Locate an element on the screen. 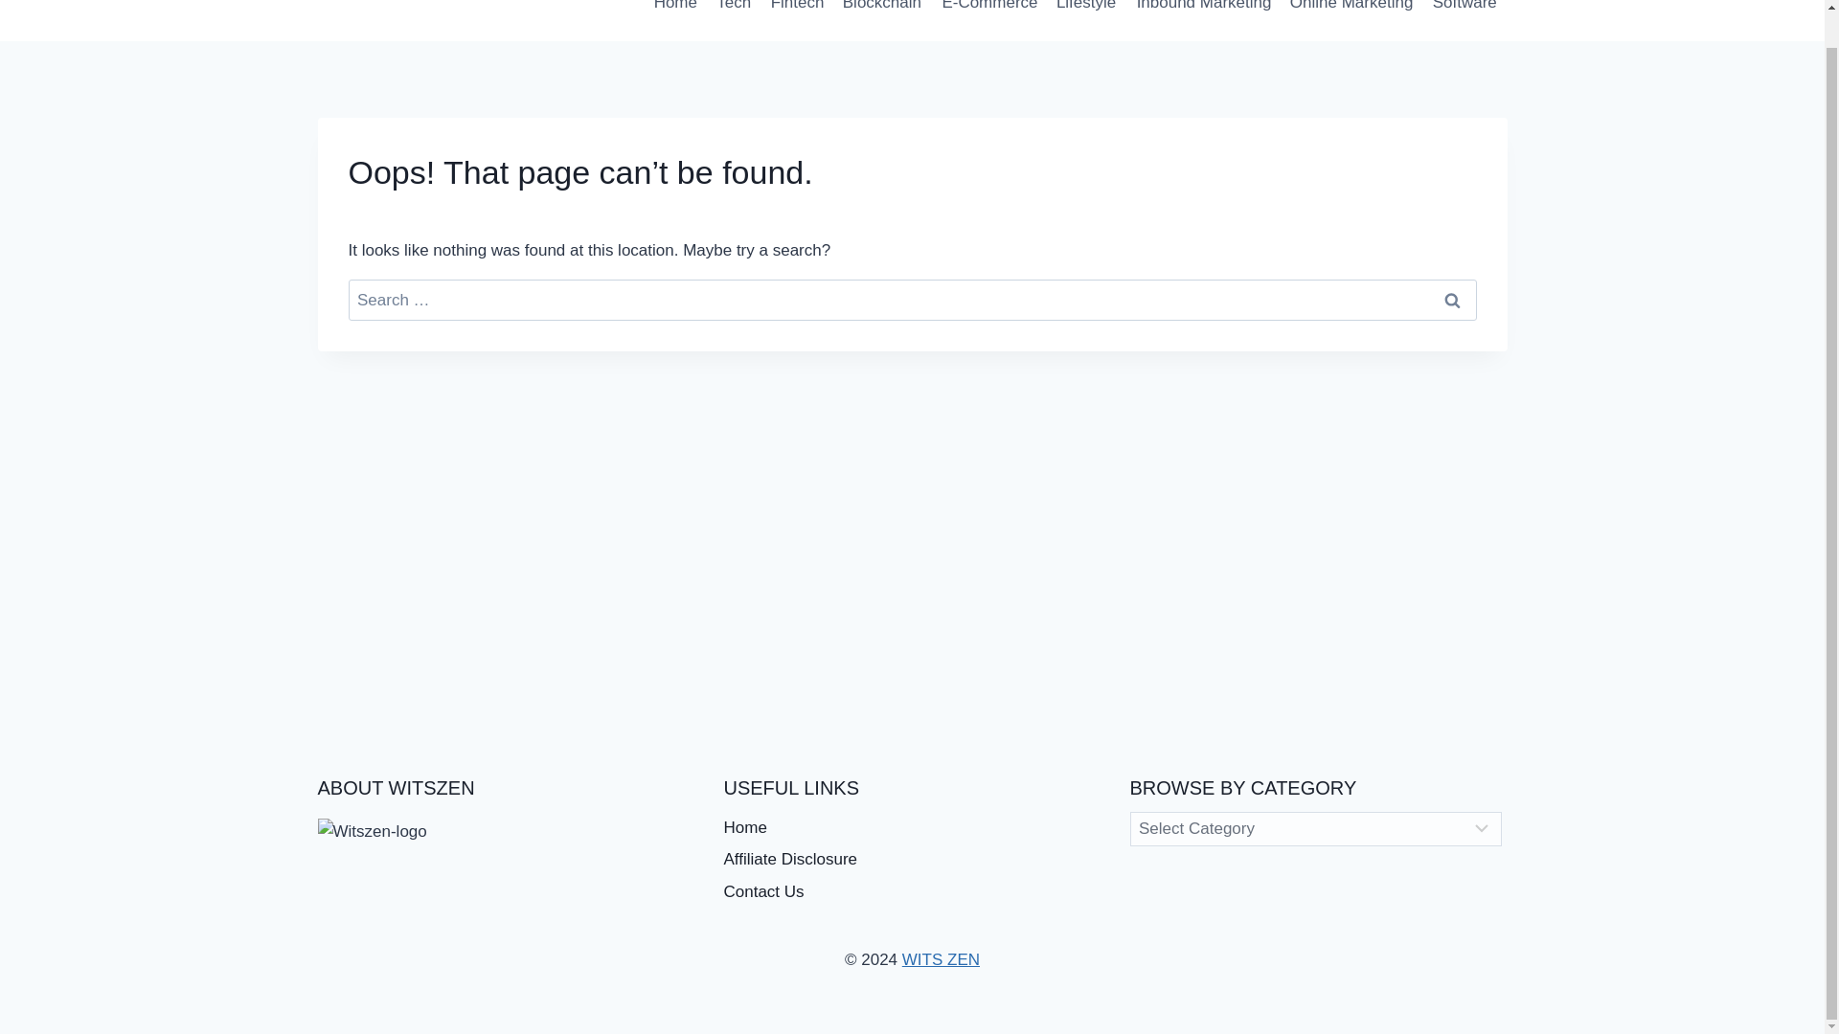 Image resolution: width=1839 pixels, height=1034 pixels. Online Marketing is located at coordinates (1351, 13).